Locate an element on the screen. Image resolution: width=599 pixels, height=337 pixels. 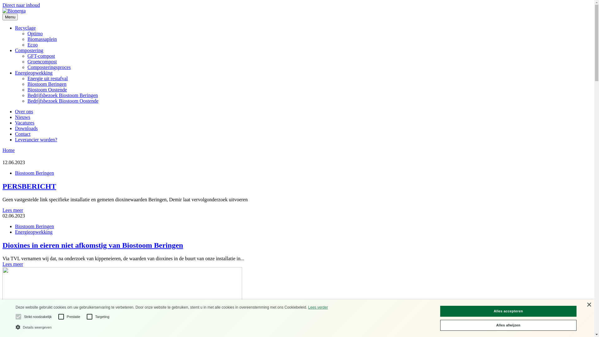
Recyclage is located at coordinates (26, 28).